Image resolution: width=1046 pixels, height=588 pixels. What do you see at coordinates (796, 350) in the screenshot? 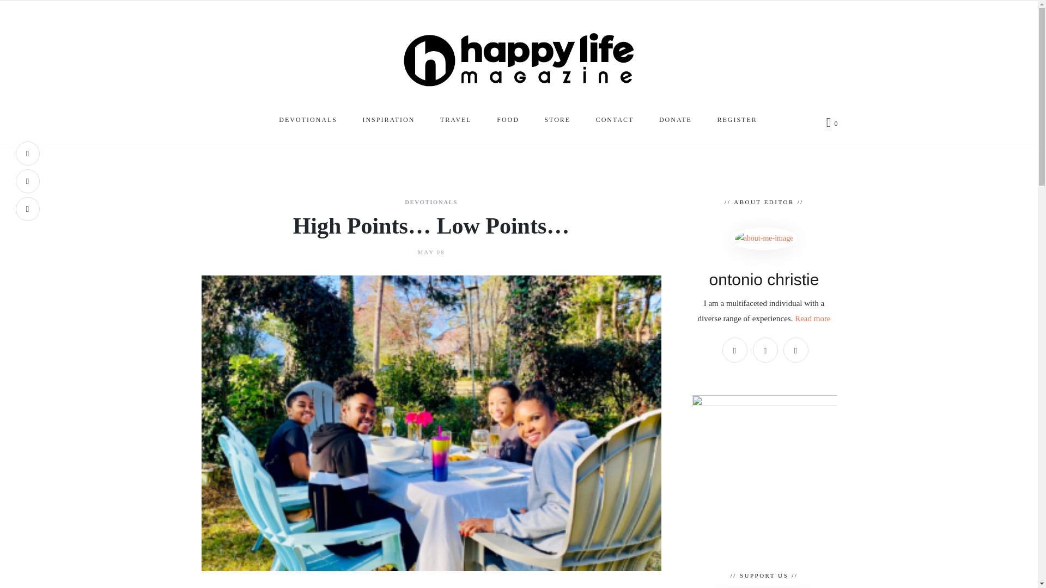
I see `Twitter` at bounding box center [796, 350].